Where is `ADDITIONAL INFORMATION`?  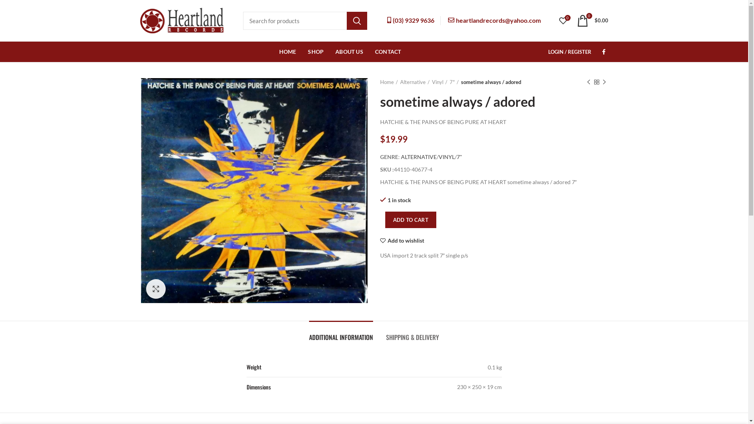 ADDITIONAL INFORMATION is located at coordinates (341, 333).